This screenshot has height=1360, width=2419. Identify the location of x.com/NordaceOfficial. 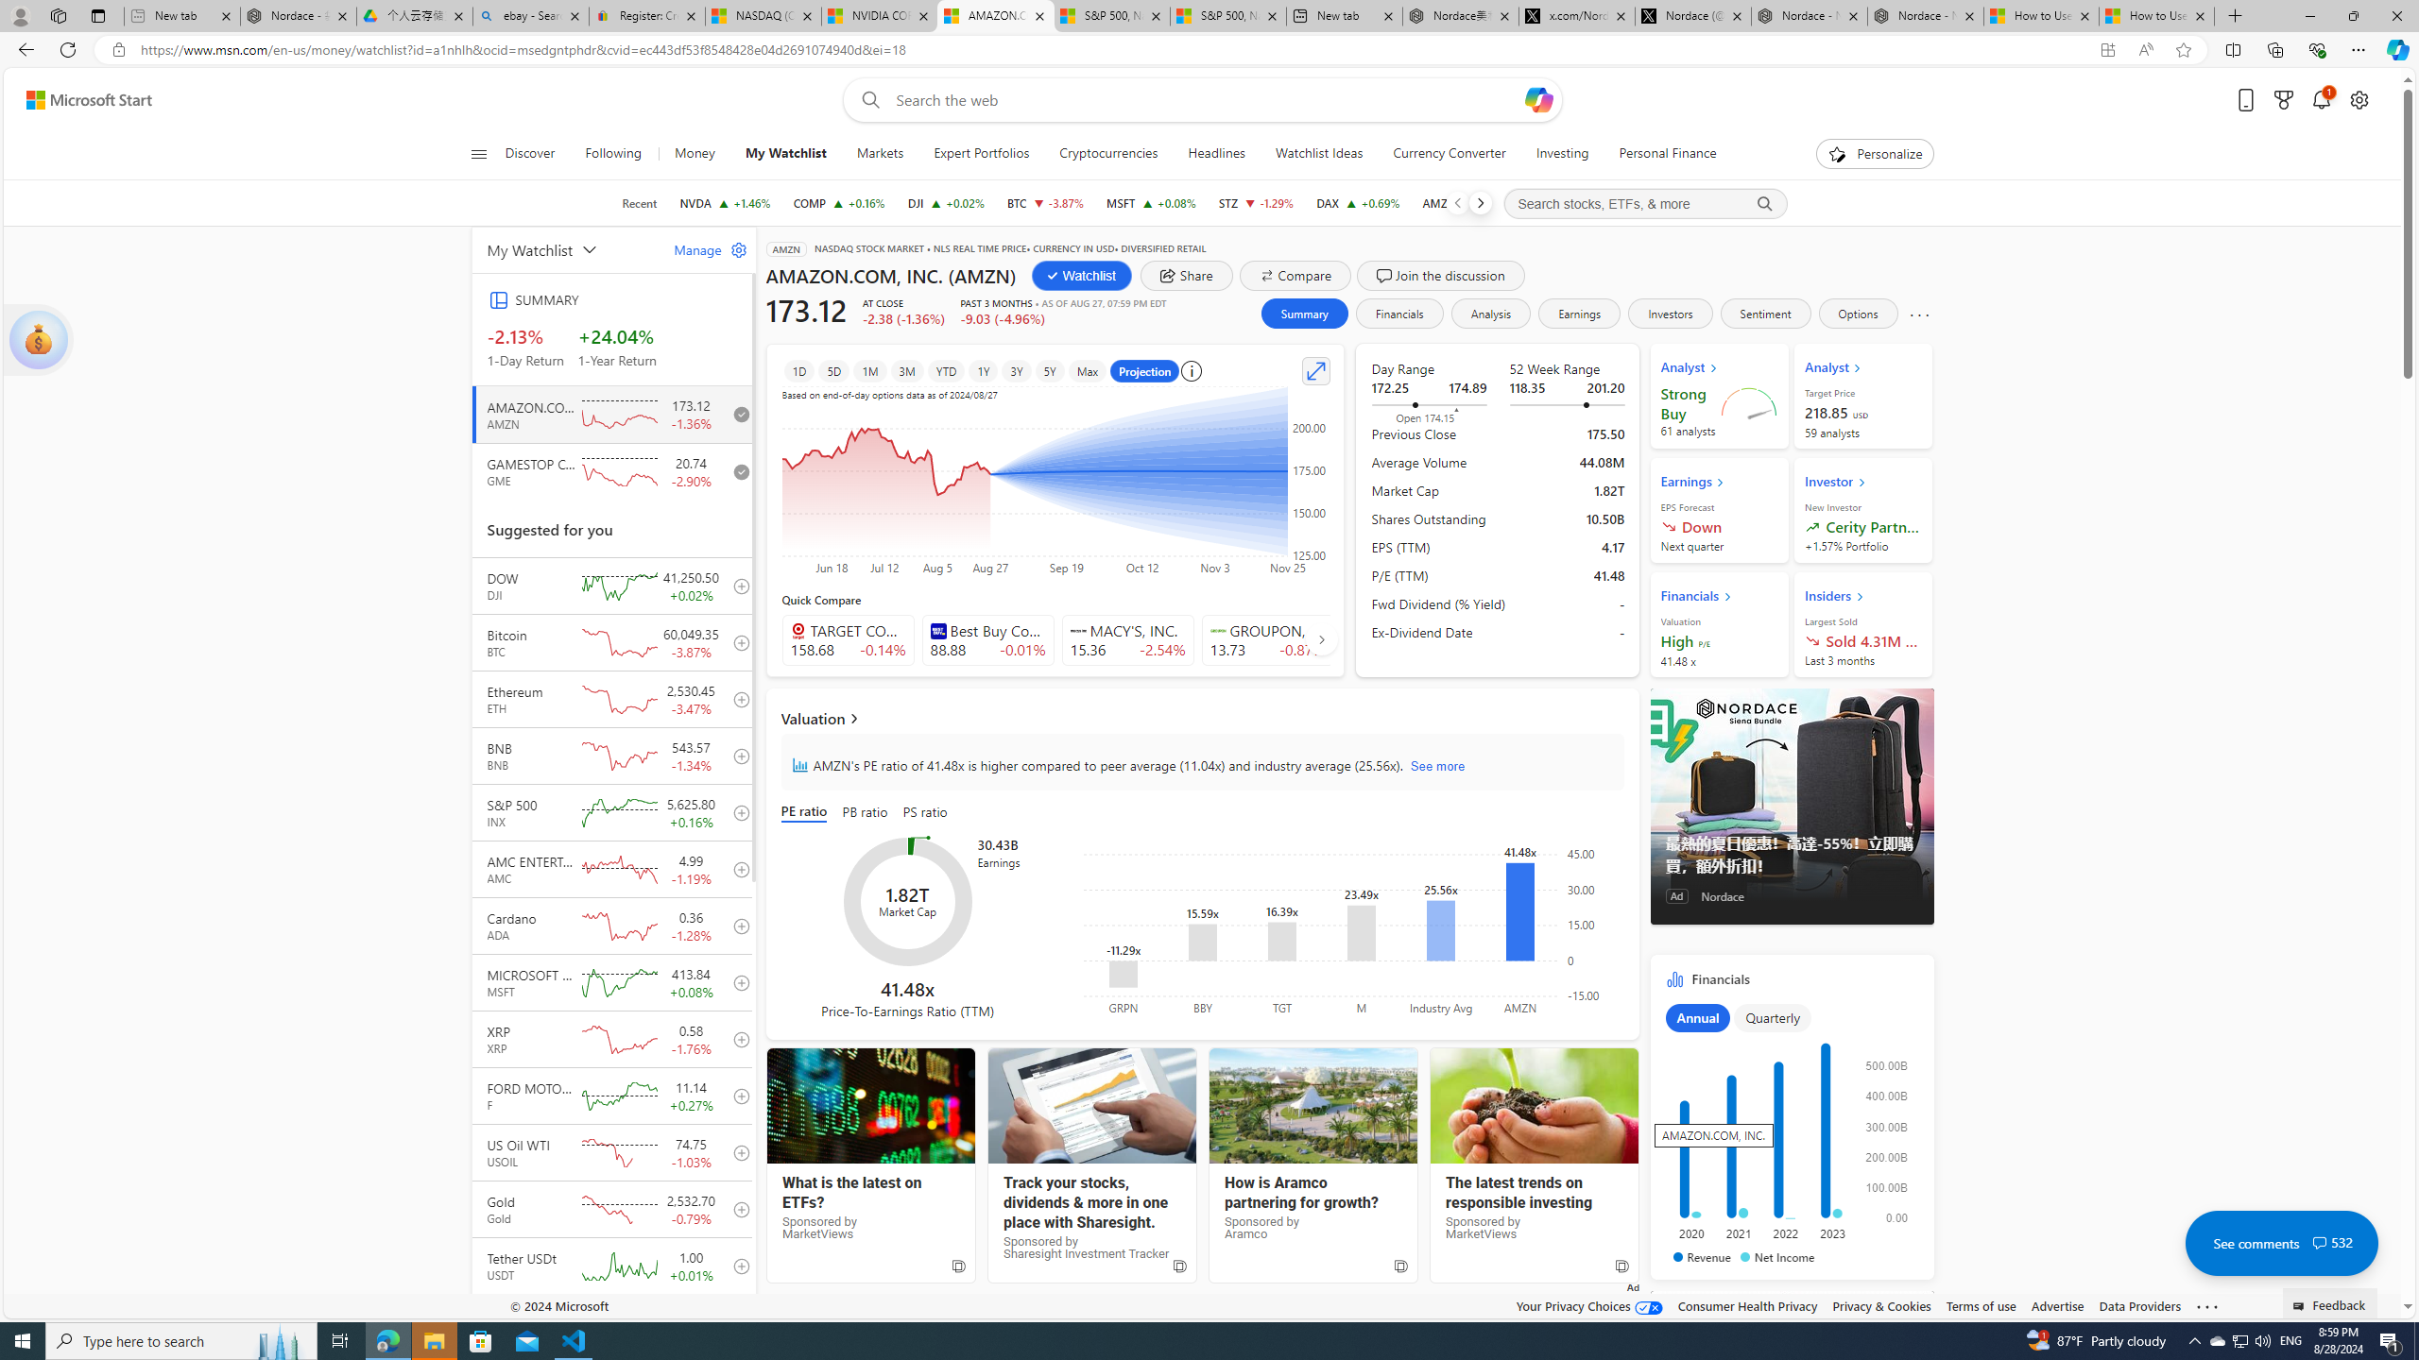
(1577, 16).